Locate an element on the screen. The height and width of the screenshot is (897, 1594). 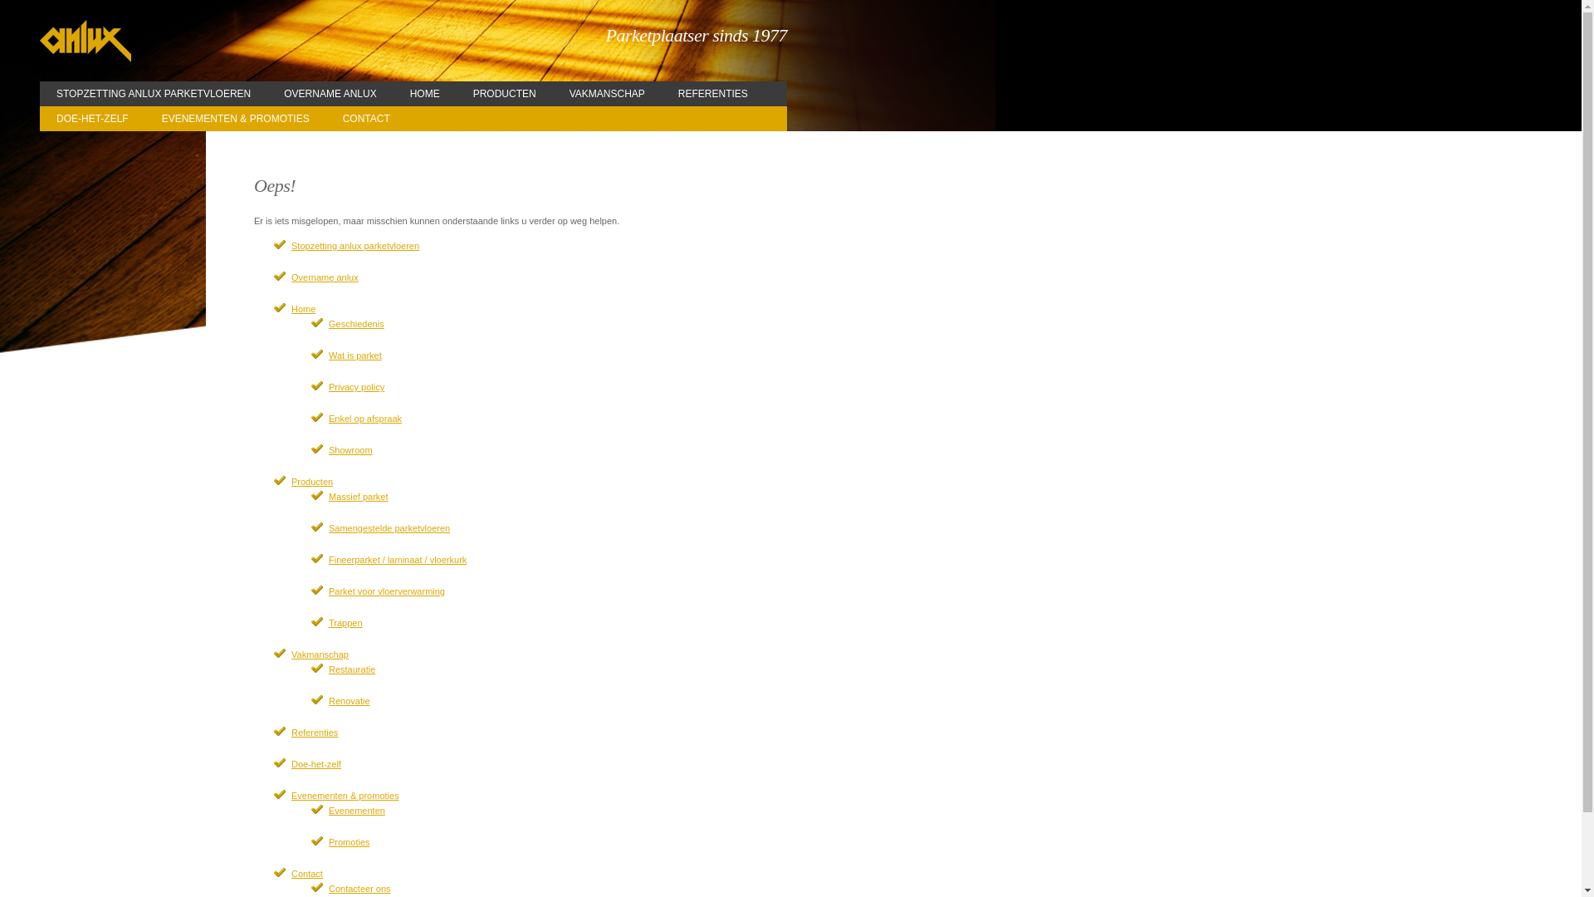
OVERNAME ANLUX is located at coordinates (330, 94).